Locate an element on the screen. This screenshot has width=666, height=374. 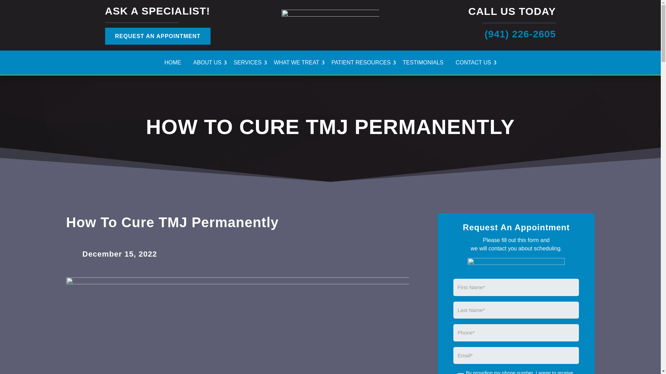
CONTACT US is located at coordinates (476, 64).